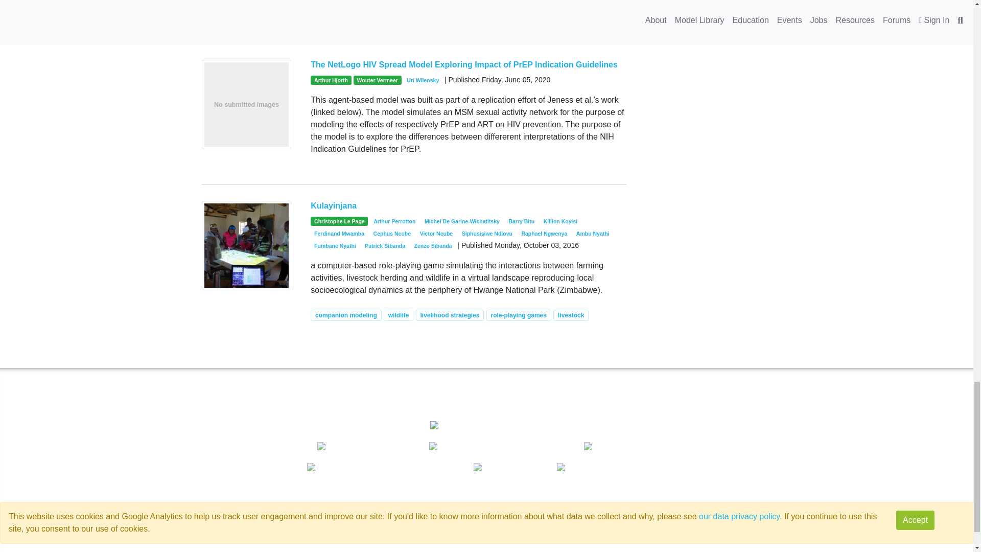 This screenshot has width=981, height=552. I want to click on RSS Feed, so click(748, 479).